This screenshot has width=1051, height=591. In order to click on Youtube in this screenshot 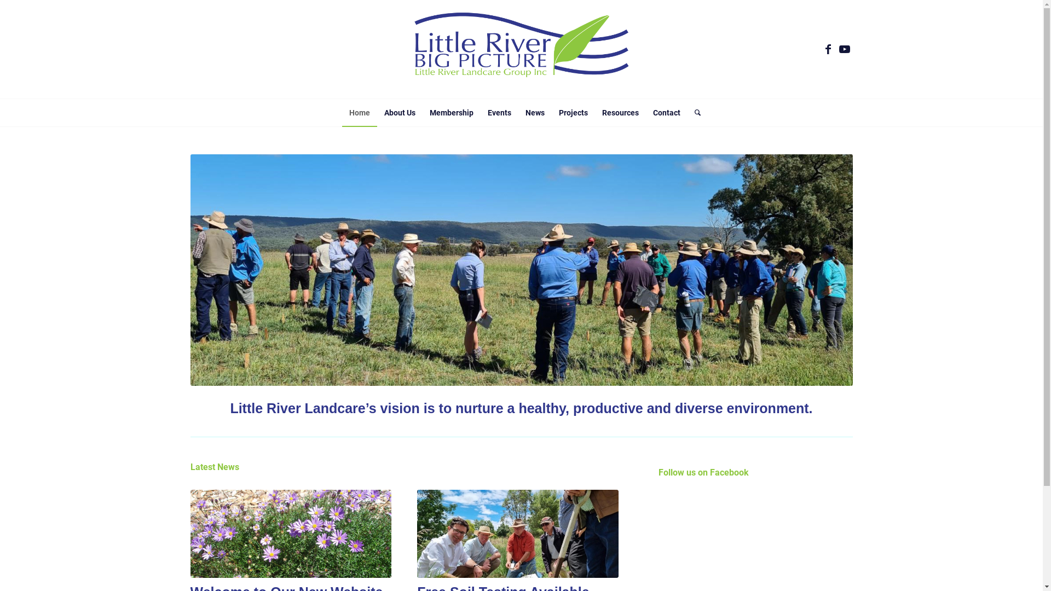, I will do `click(845, 49)`.